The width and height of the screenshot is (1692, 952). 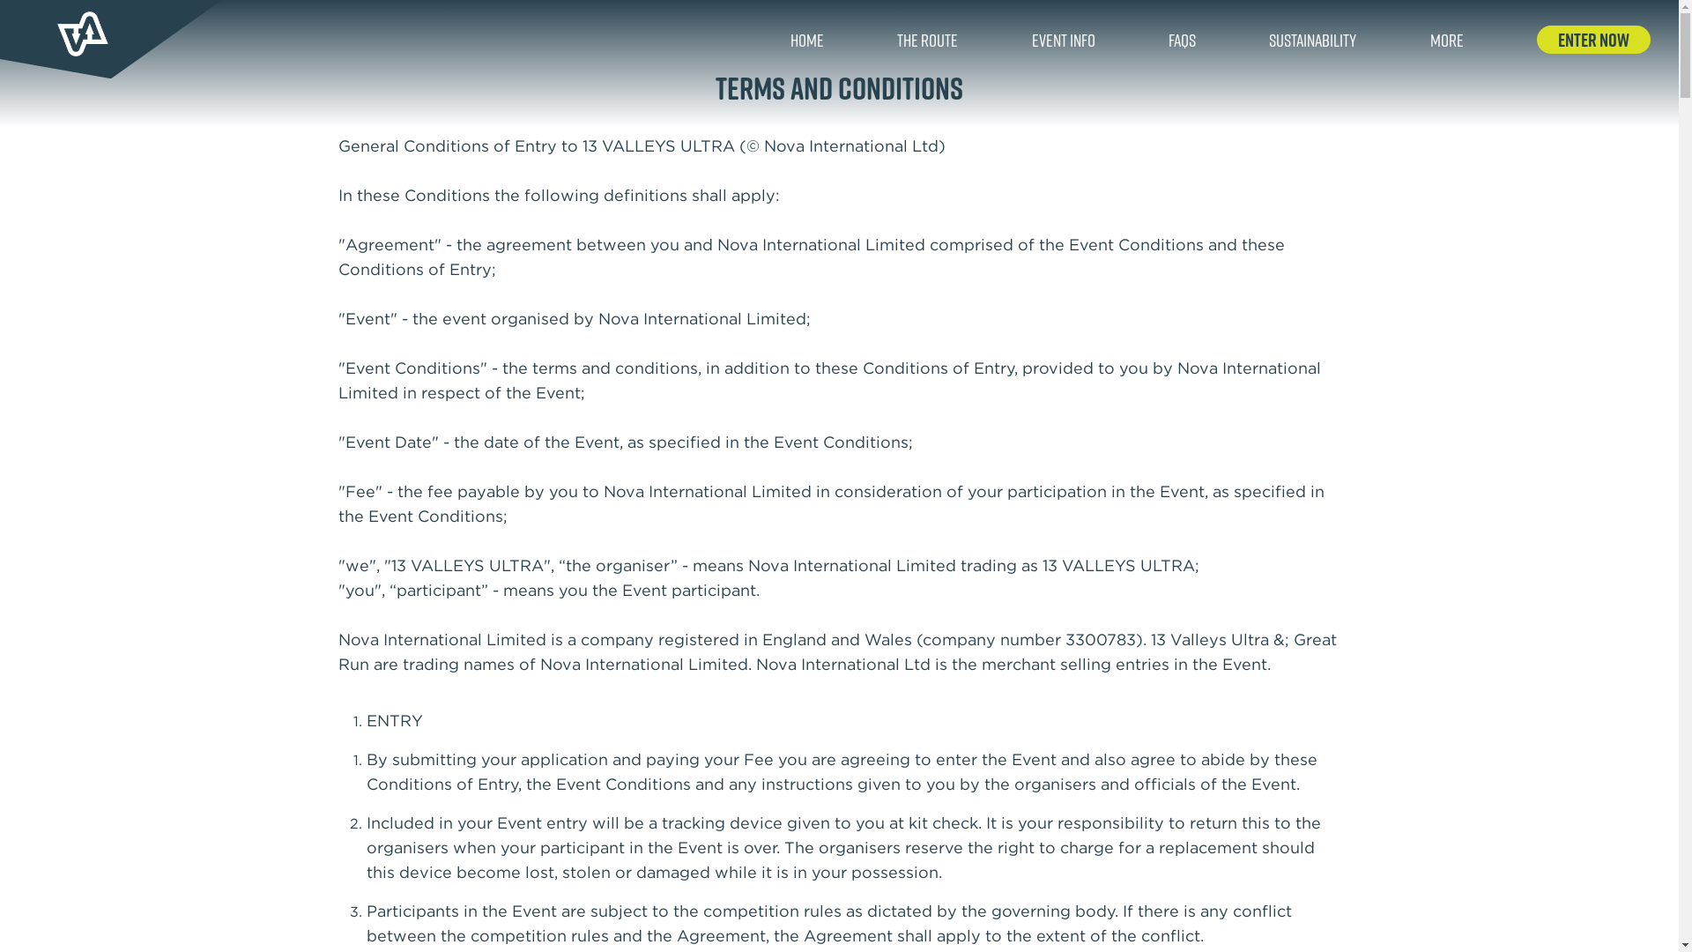 What do you see at coordinates (1183, 40) in the screenshot?
I see `FAQS` at bounding box center [1183, 40].